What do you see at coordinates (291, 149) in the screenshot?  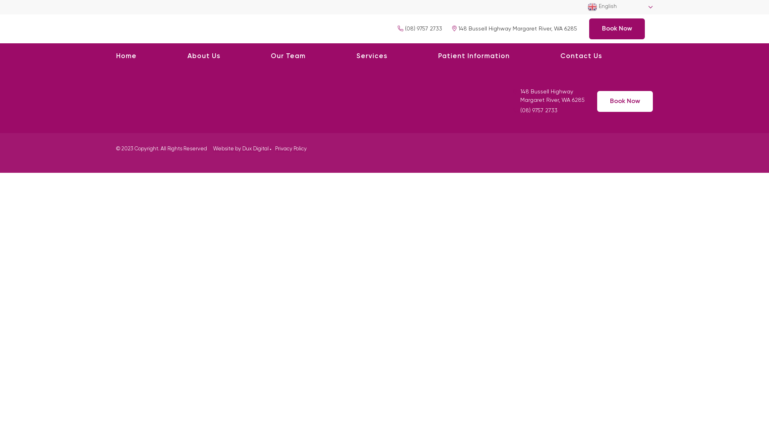 I see `Privacy Policy` at bounding box center [291, 149].